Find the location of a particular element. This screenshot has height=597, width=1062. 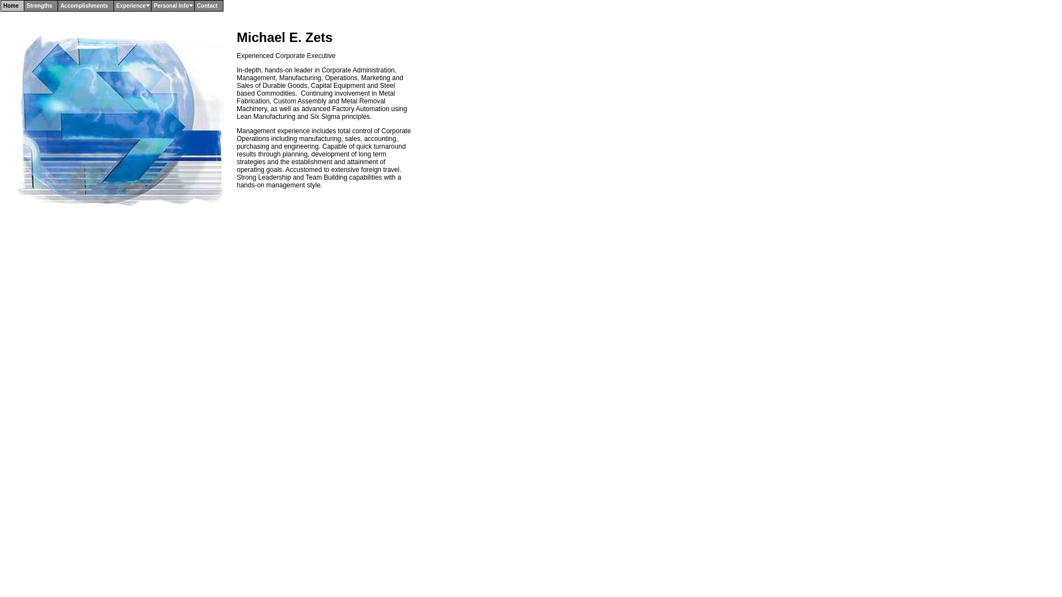

Accomplishments   is located at coordinates (86, 6).